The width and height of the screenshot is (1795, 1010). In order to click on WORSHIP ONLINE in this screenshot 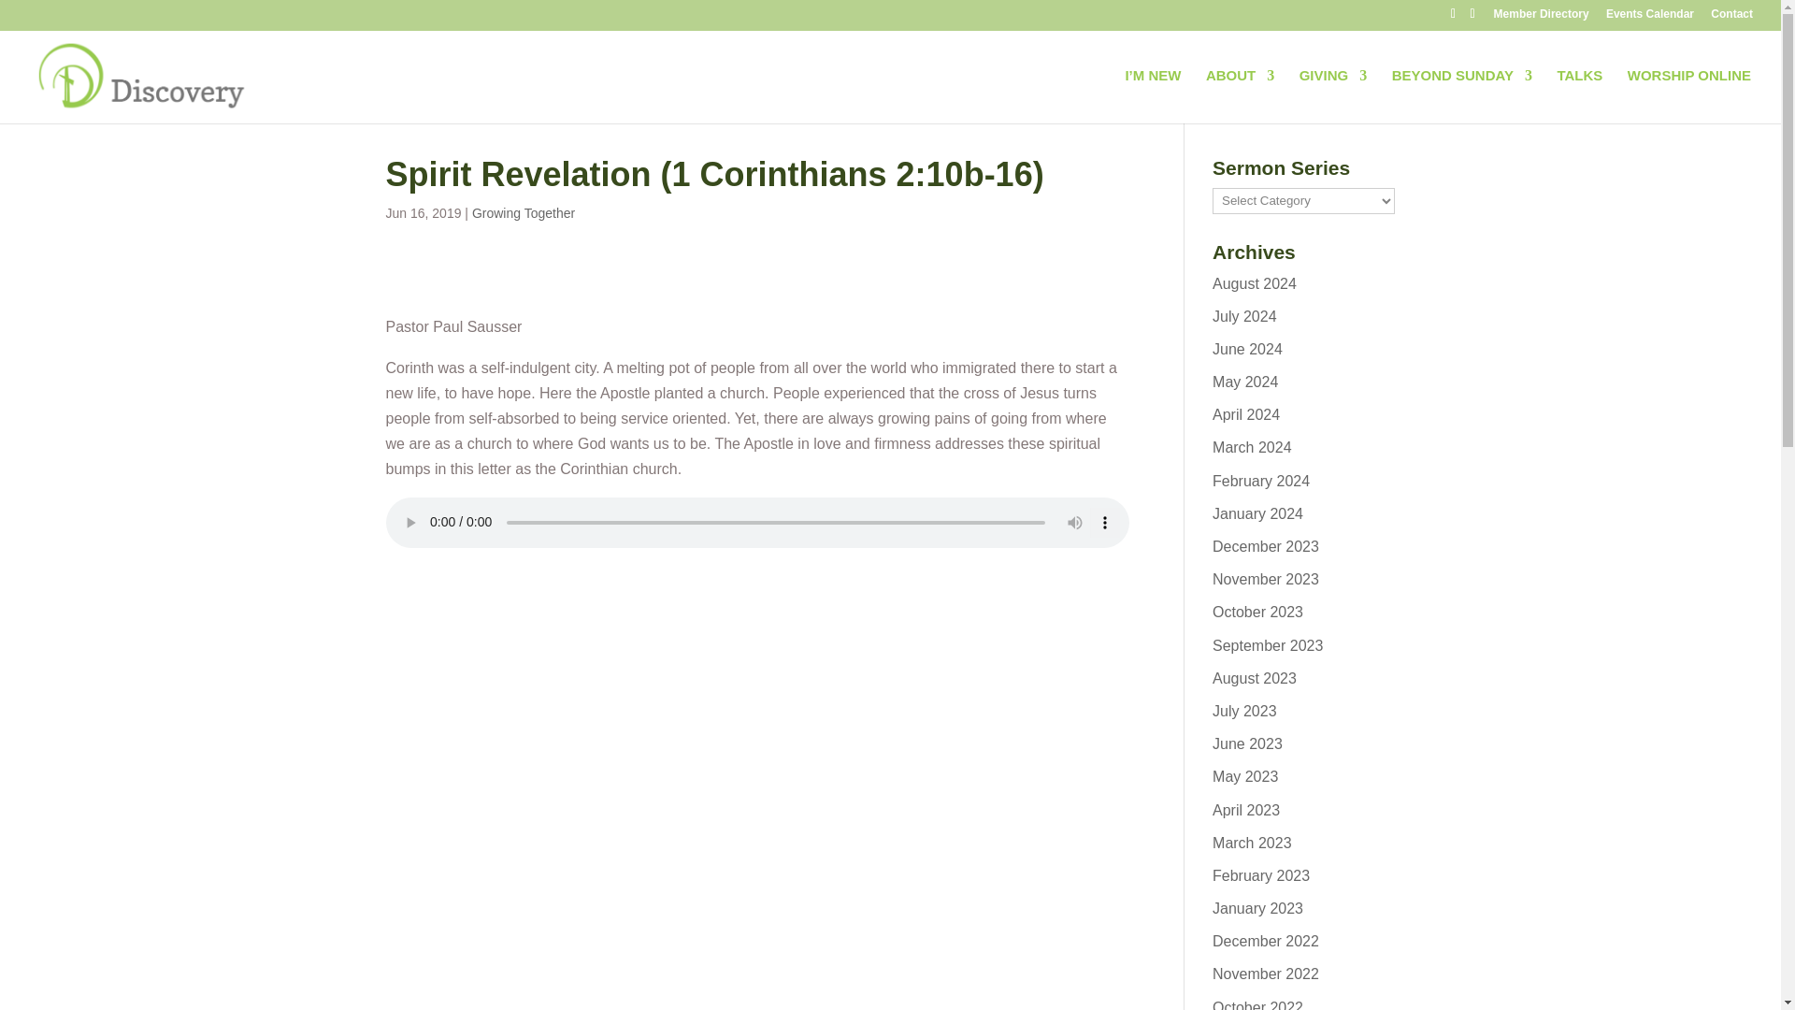, I will do `click(1689, 95)`.